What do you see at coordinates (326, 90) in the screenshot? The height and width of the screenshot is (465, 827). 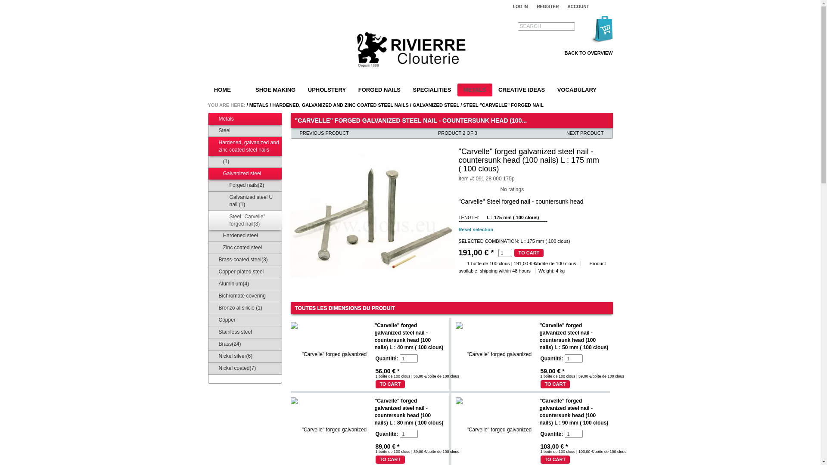 I see `UPHOLSTERY` at bounding box center [326, 90].